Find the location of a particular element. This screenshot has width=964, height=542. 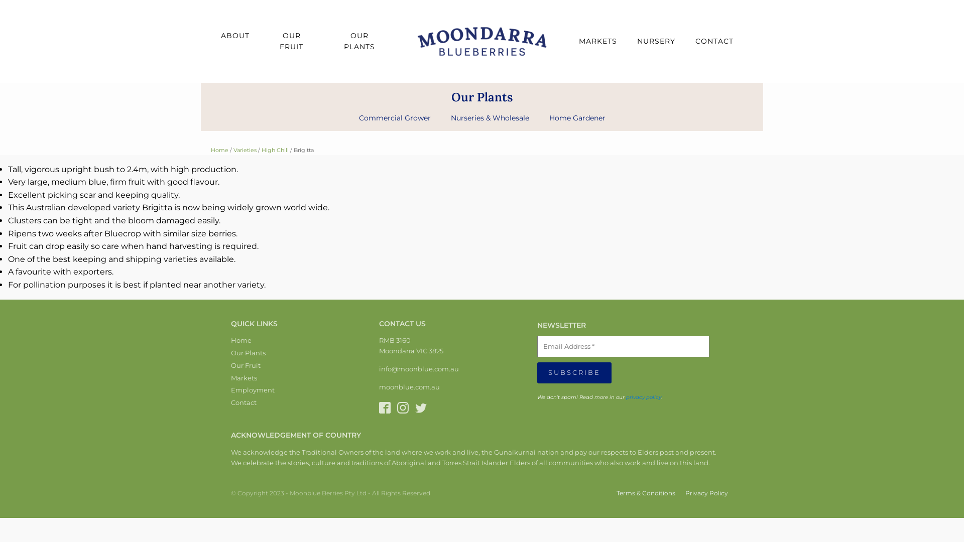

Home Gardener is located at coordinates (577, 118).